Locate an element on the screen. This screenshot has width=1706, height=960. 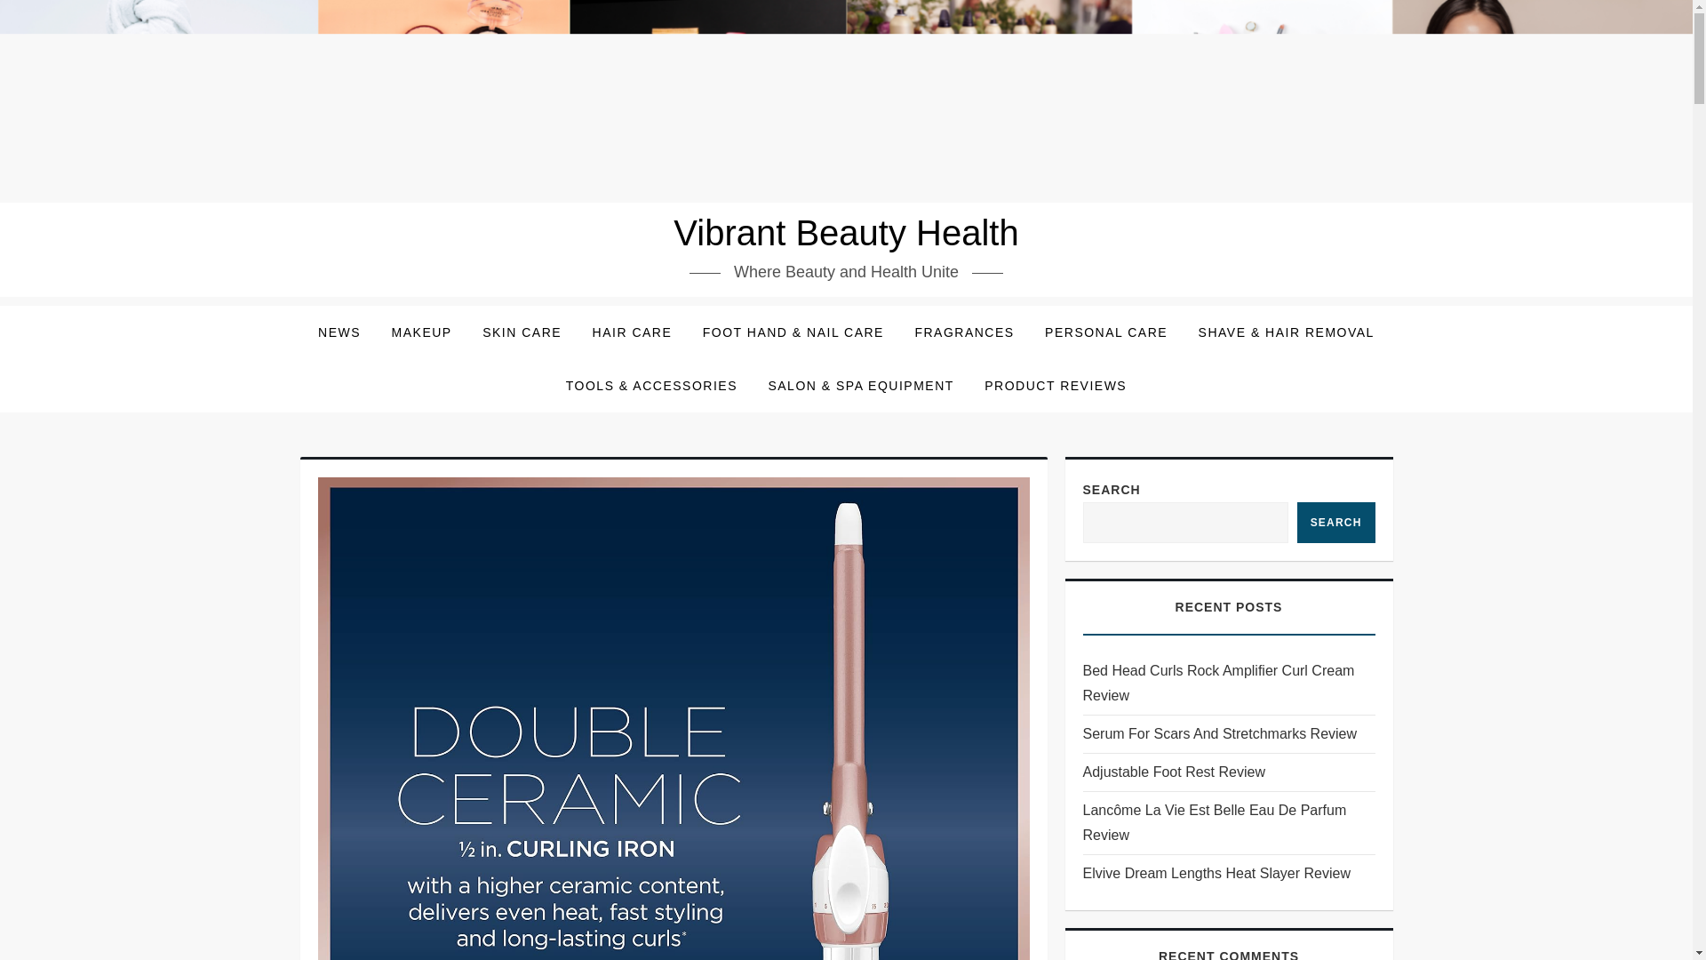
SKIN CARE is located at coordinates (522, 332).